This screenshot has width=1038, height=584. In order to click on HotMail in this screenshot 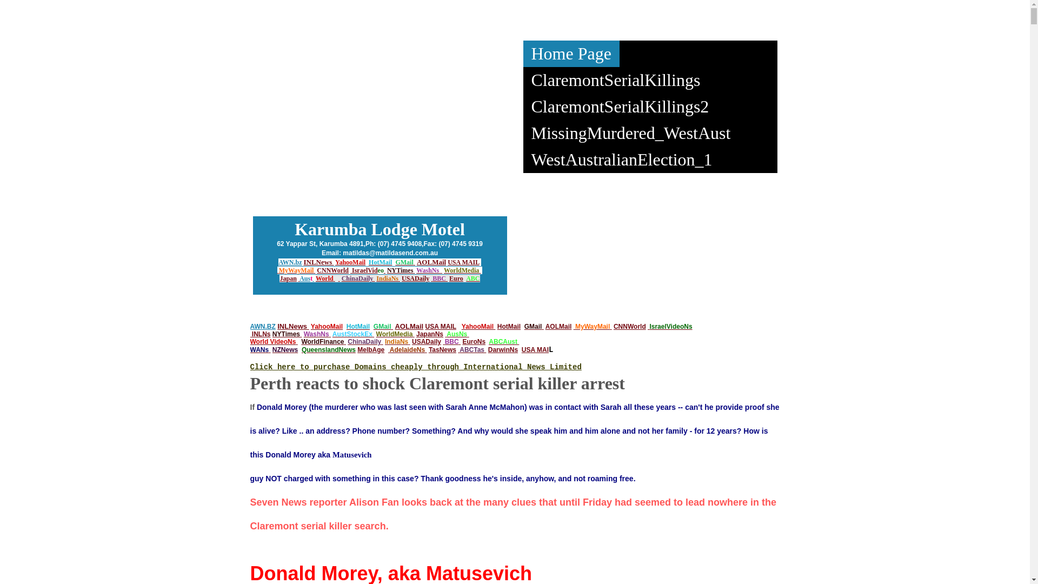, I will do `click(509, 327)`.